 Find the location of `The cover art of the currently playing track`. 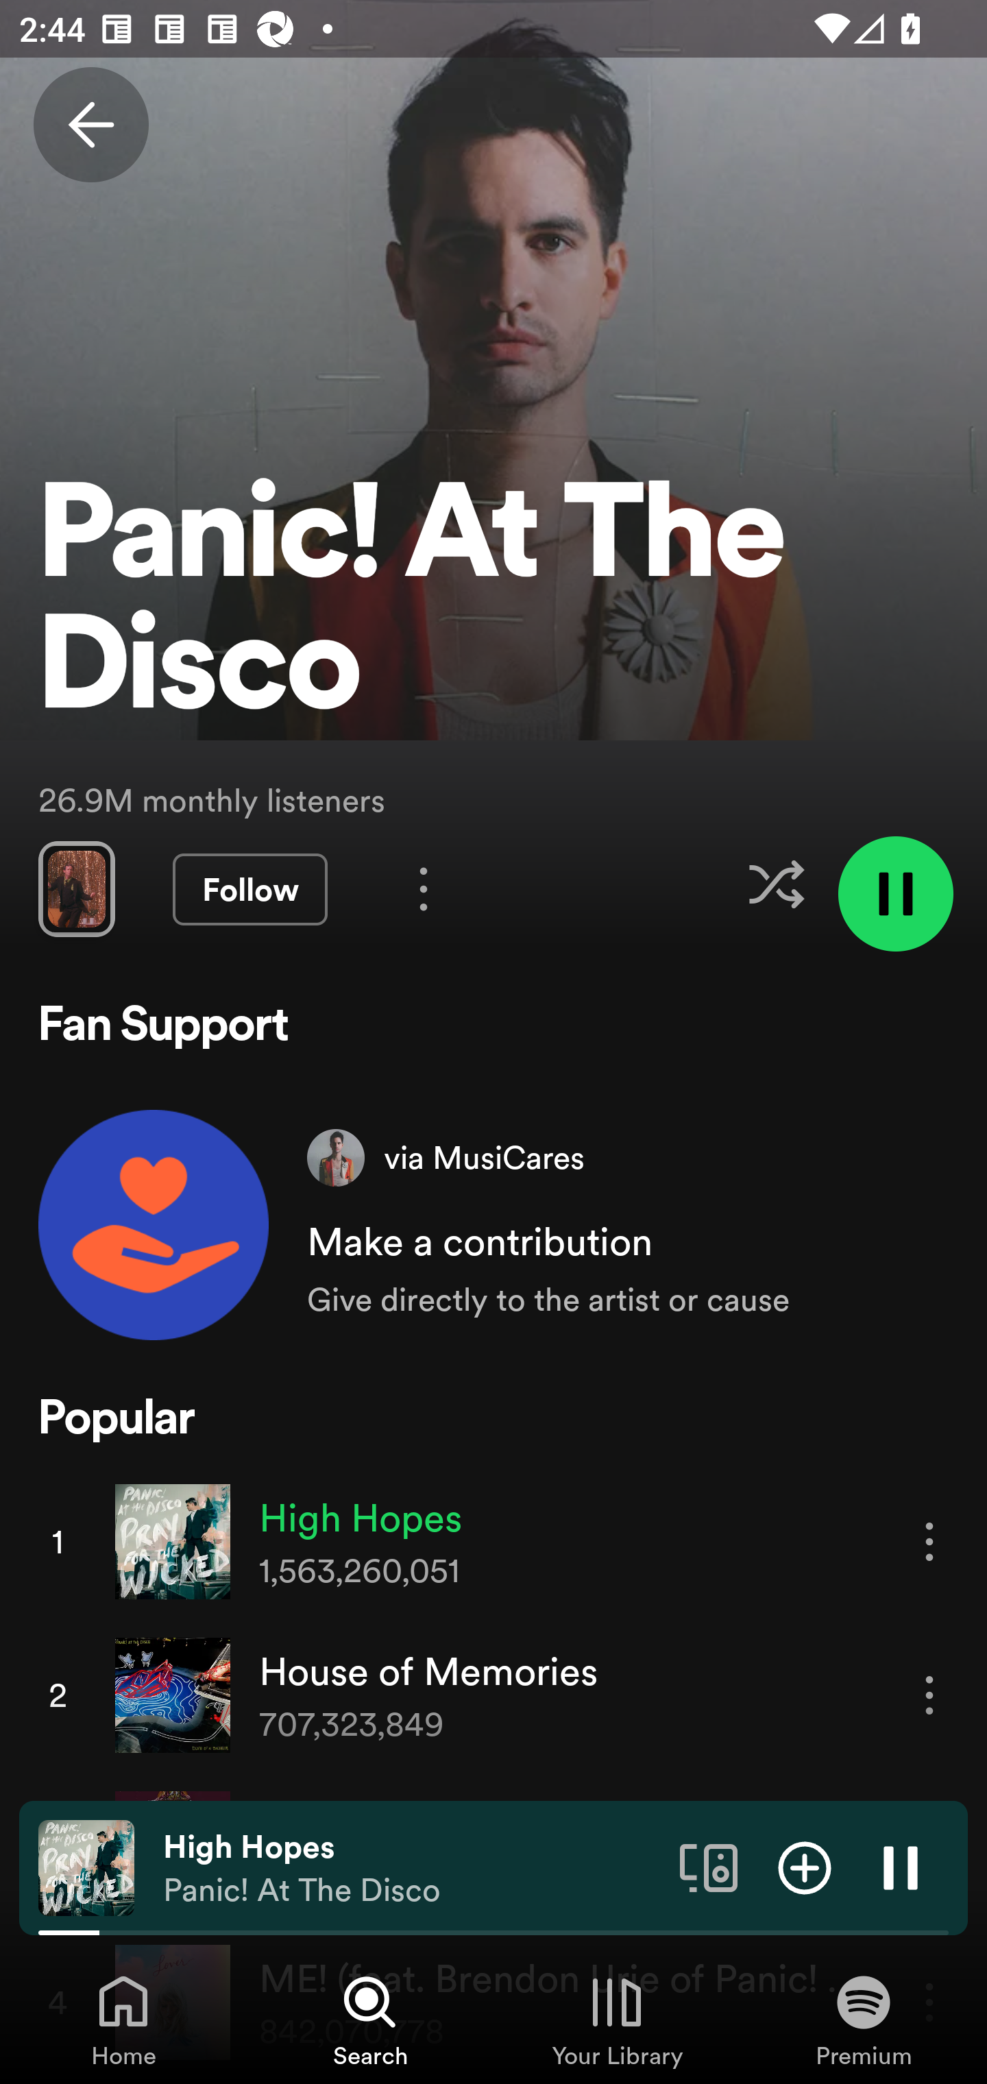

The cover art of the currently playing track is located at coordinates (86, 1867).